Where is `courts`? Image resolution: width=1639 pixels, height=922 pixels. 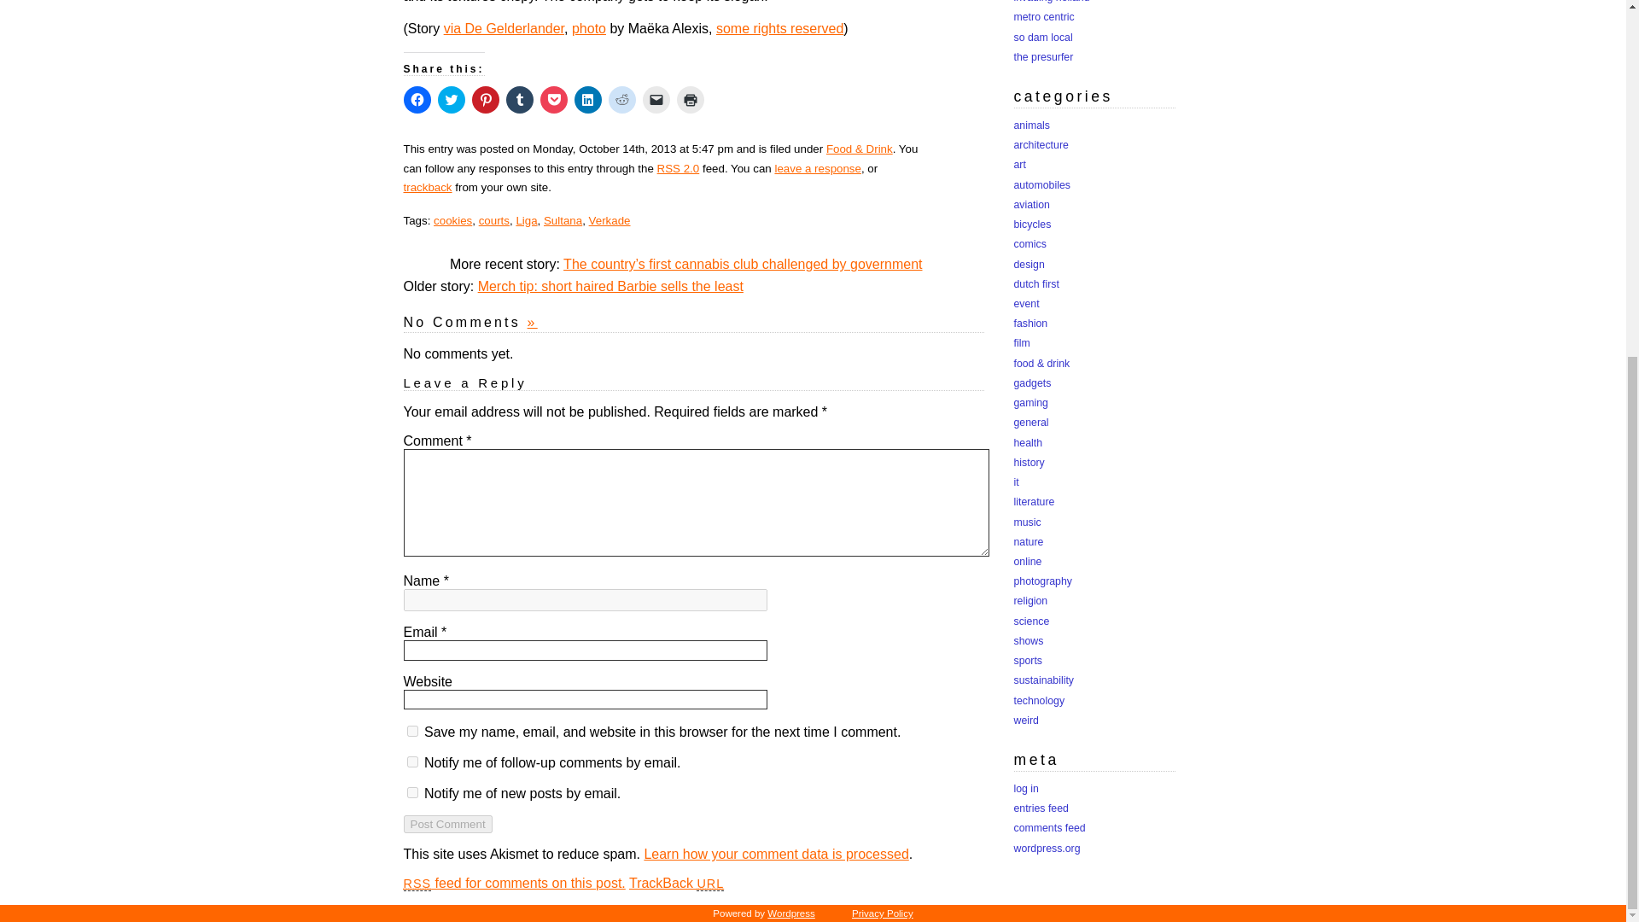
courts is located at coordinates (493, 220).